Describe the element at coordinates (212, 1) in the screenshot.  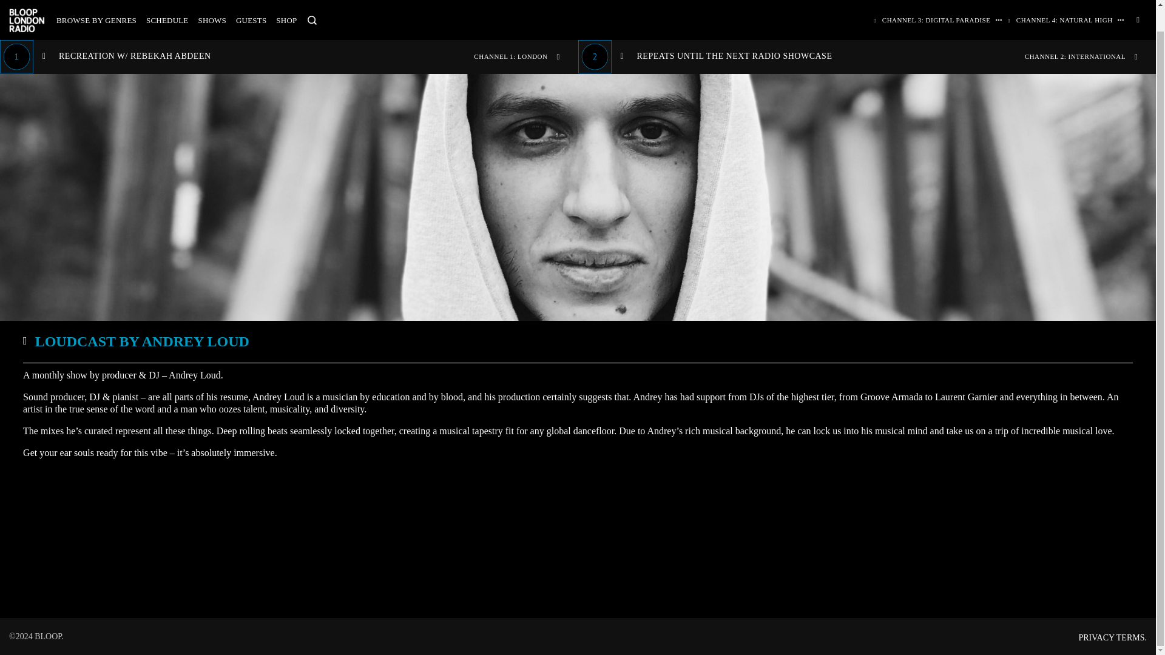
I see `SHOWS` at that location.